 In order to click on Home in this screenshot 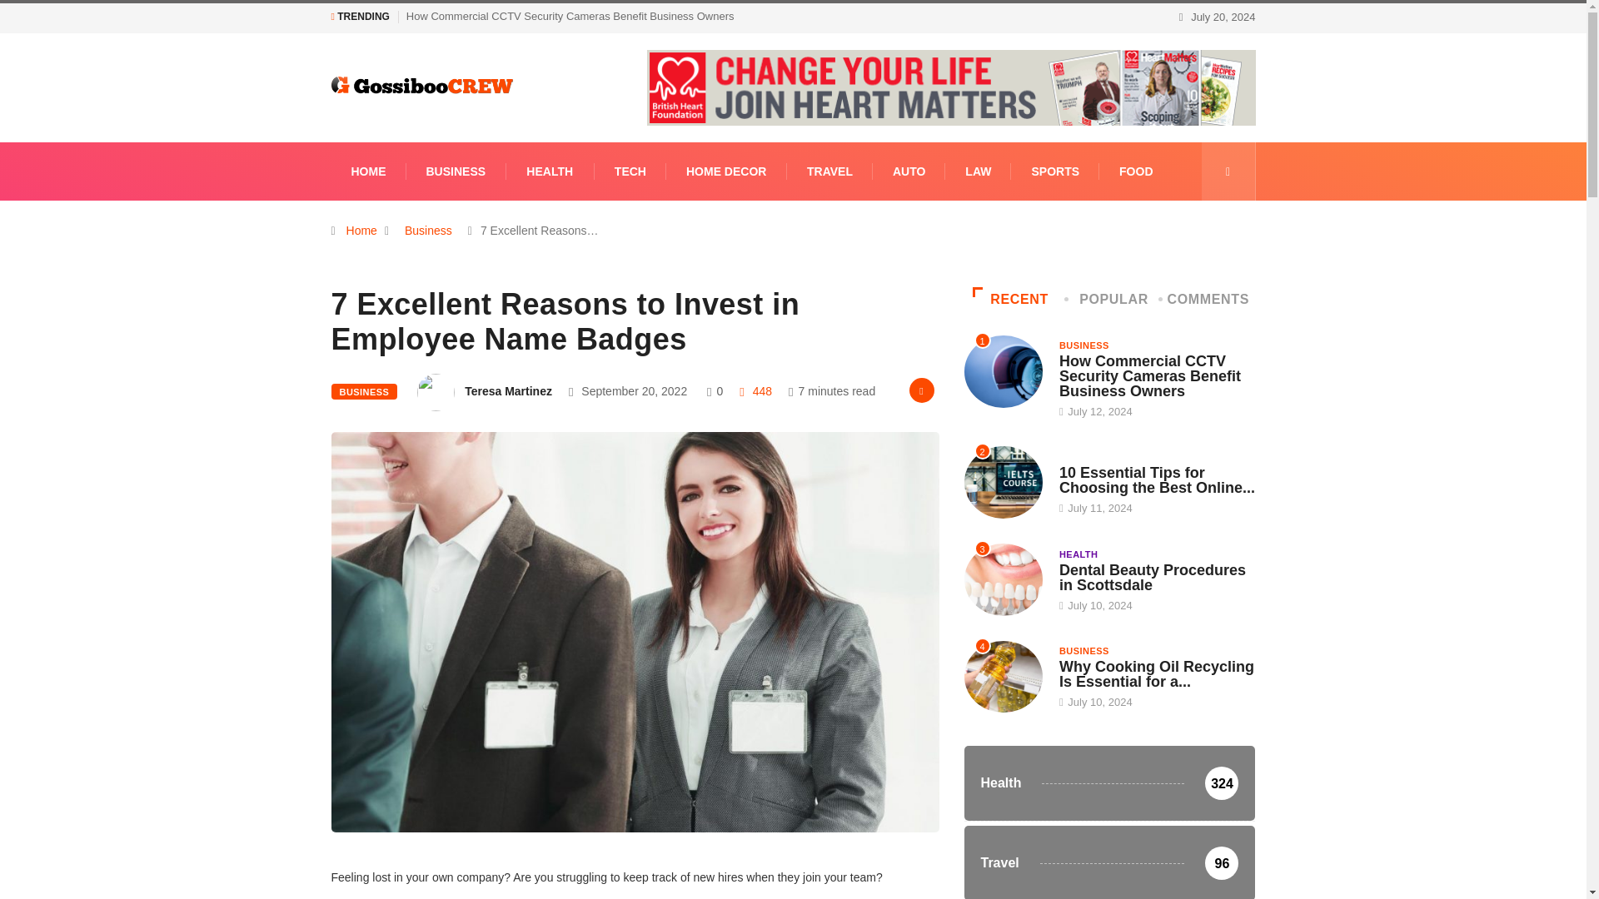, I will do `click(361, 230)`.